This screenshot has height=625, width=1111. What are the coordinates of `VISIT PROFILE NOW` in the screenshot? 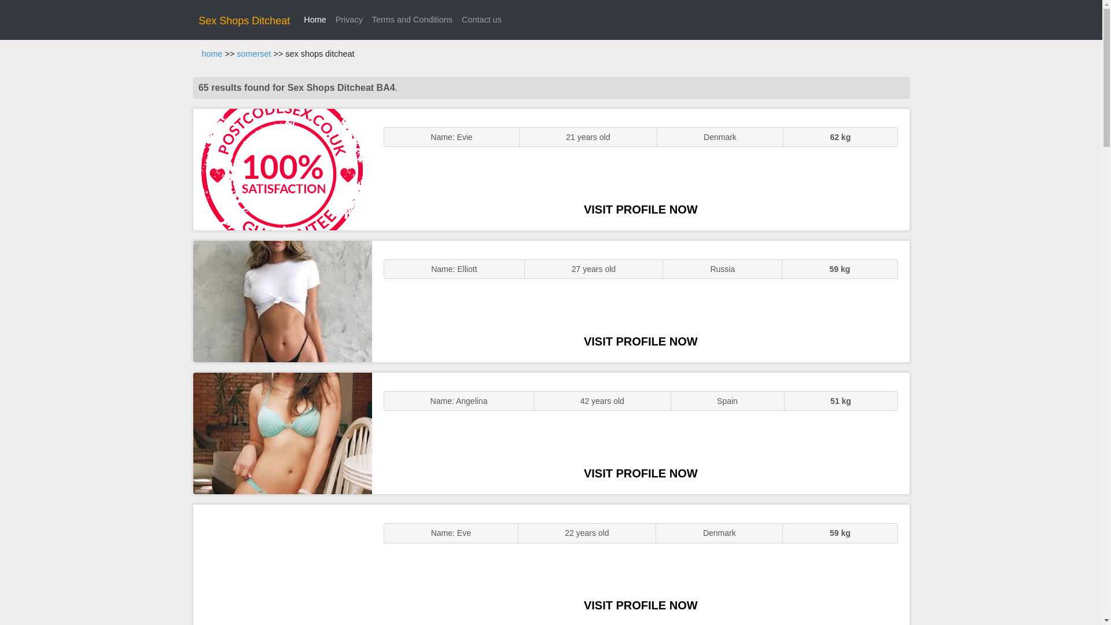 It's located at (641, 341).